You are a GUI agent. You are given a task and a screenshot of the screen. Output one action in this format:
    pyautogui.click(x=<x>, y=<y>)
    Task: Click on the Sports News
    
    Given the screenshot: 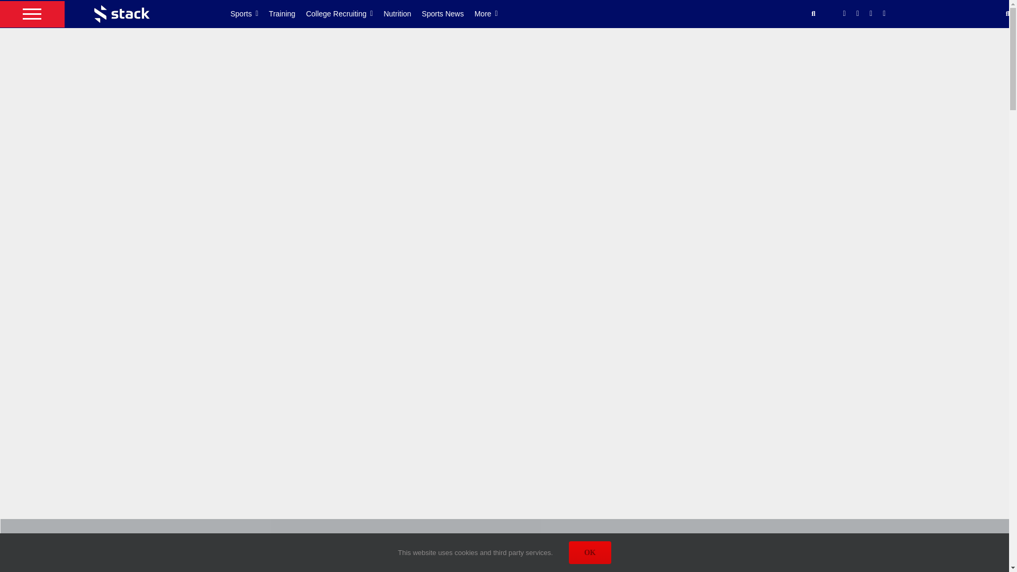 What is the action you would take?
    pyautogui.click(x=448, y=14)
    